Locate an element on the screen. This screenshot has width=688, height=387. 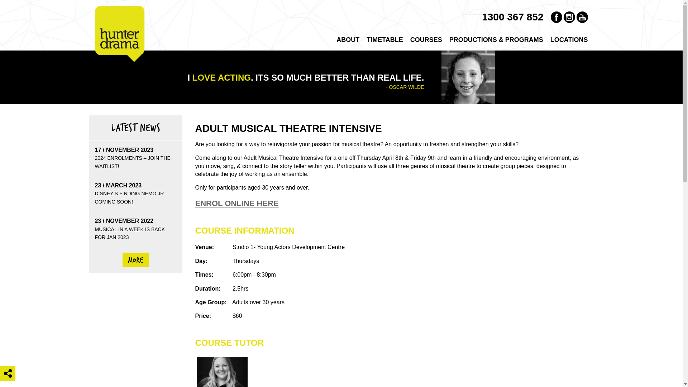
MUSICAL IN A WEEK is located at coordinates (513, 52).